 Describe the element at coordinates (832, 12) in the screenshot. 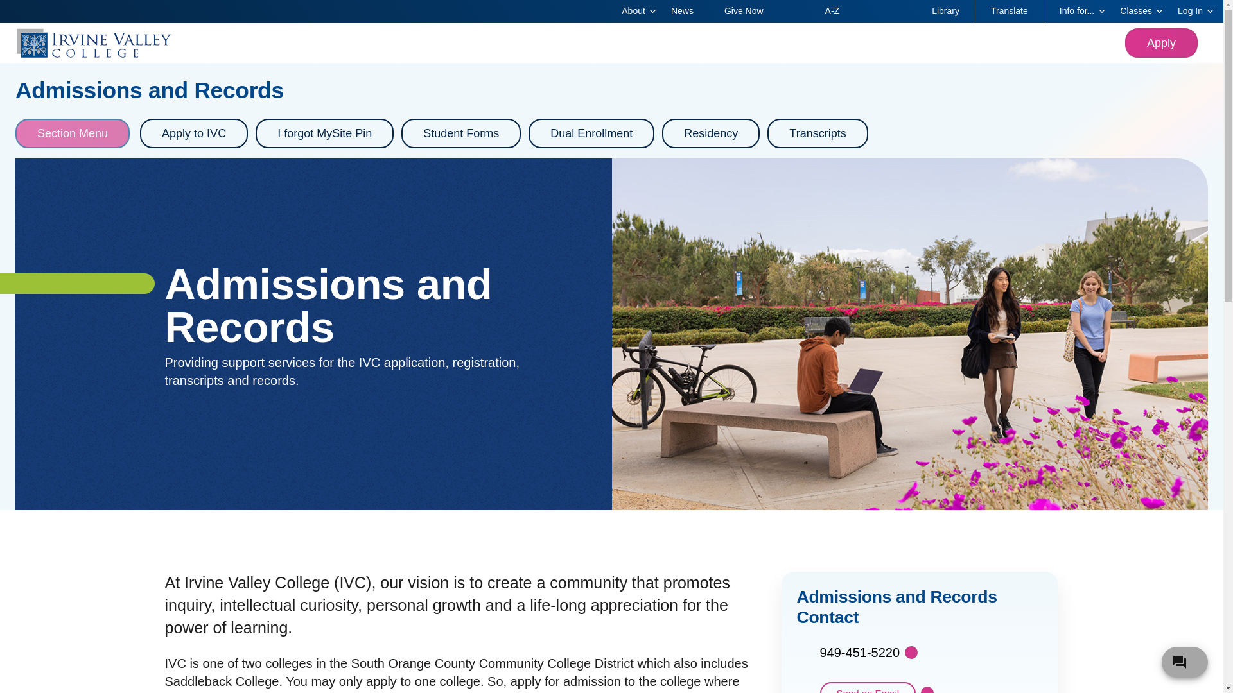

I see `A-Z` at that location.